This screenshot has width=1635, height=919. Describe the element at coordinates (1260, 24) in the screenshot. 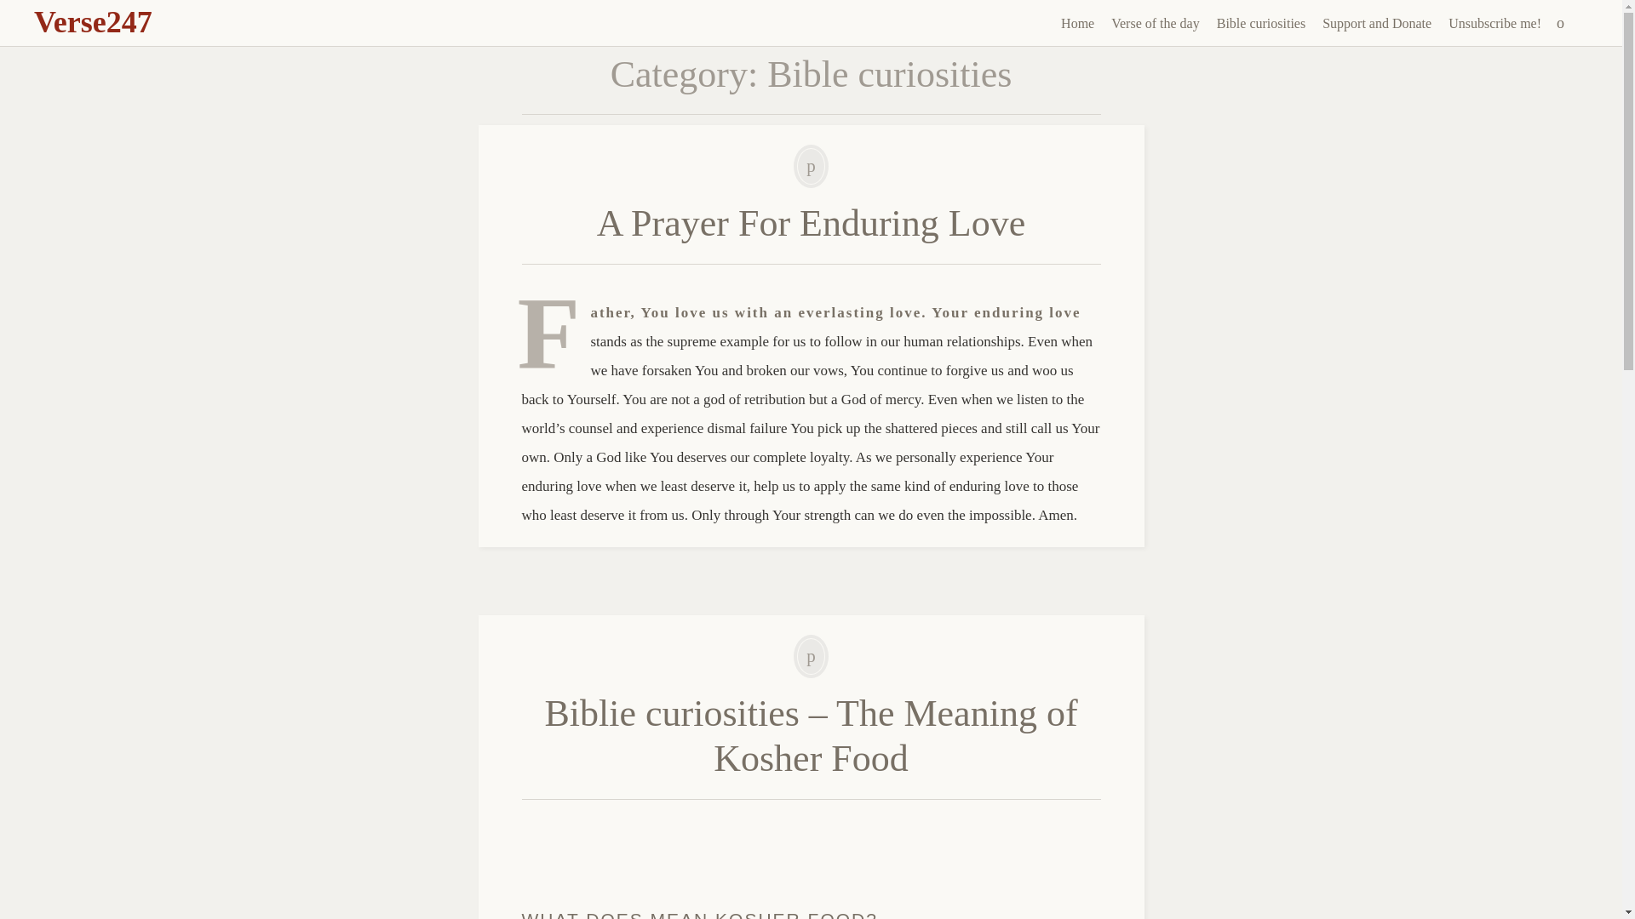

I see `Bible curiosities` at that location.